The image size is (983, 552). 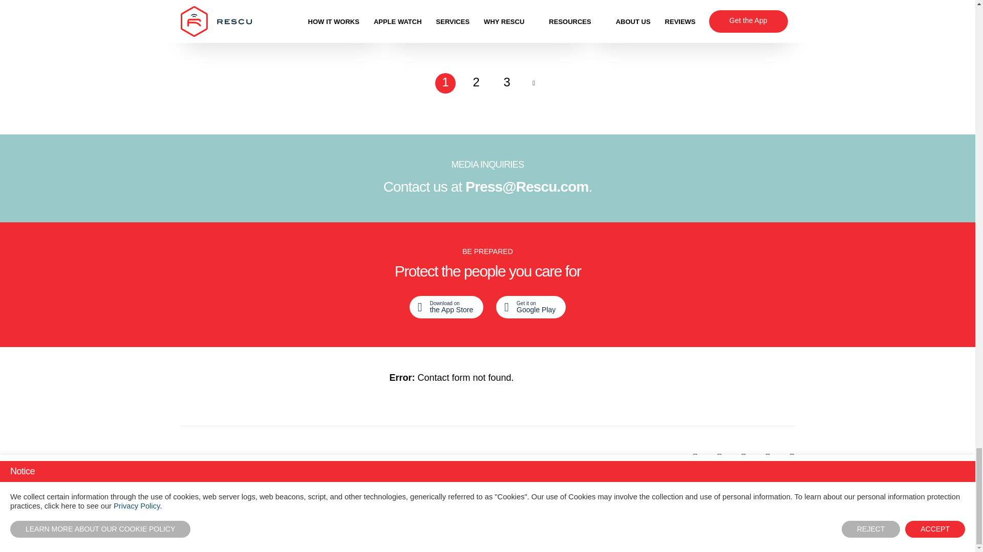 What do you see at coordinates (317, 458) in the screenshot?
I see `California Privacy Rights` at bounding box center [317, 458].